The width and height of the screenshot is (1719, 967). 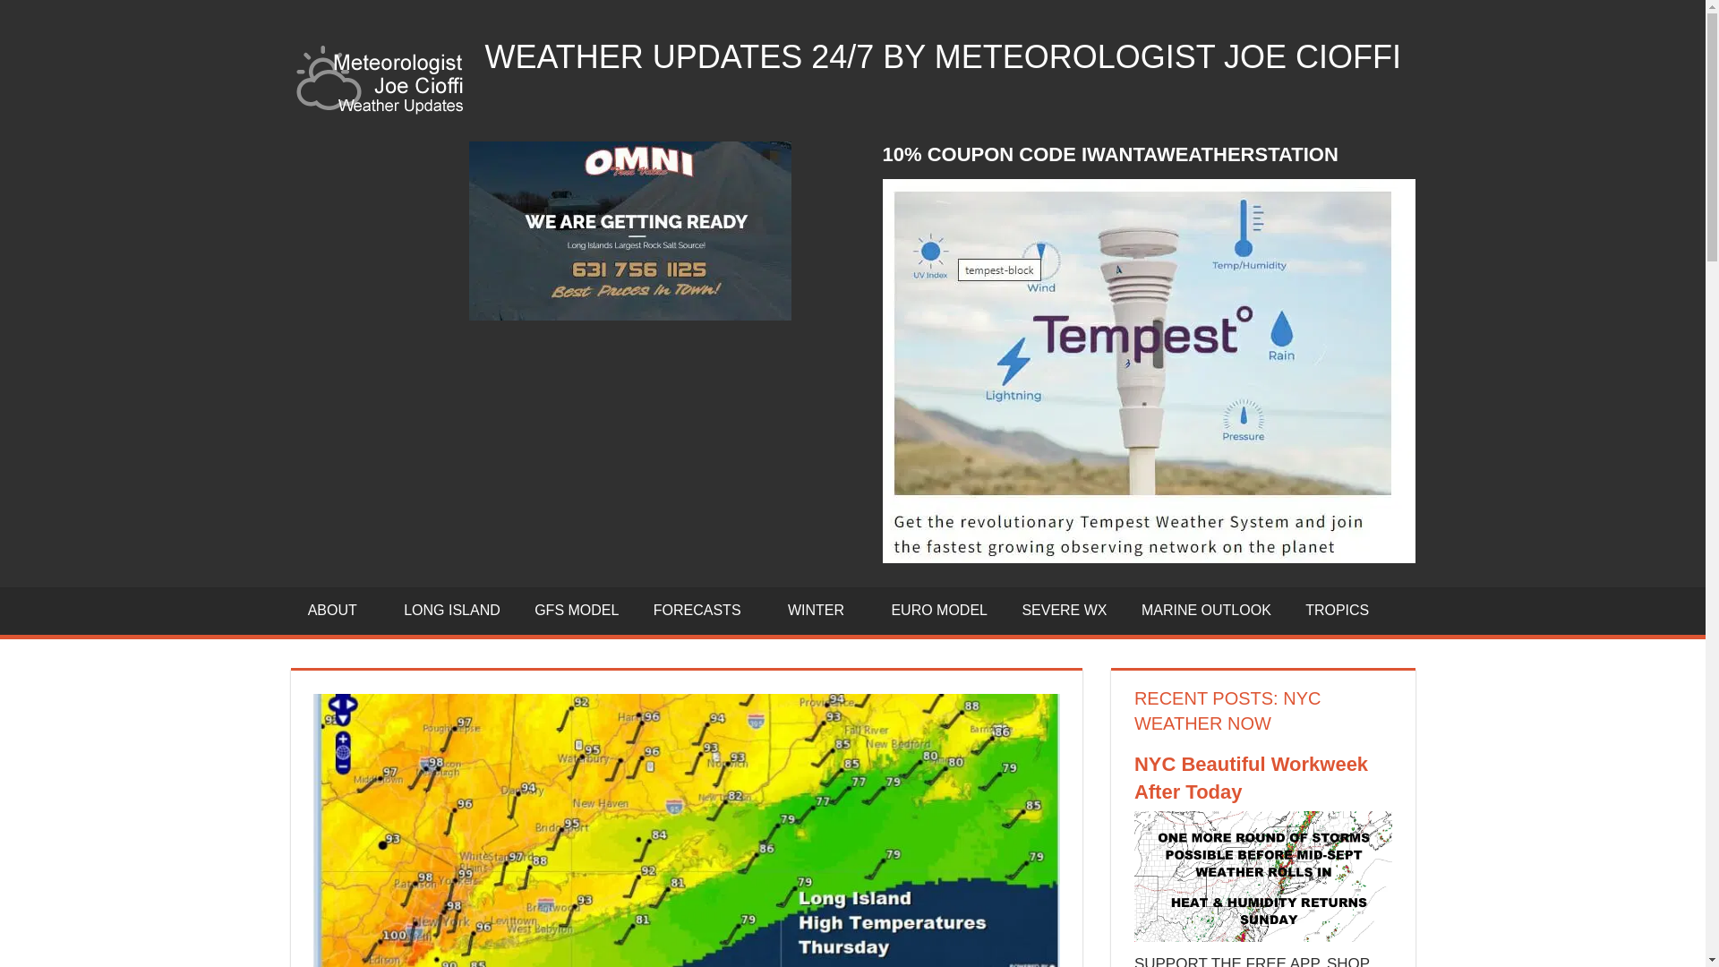 What do you see at coordinates (822, 611) in the screenshot?
I see `WINTER` at bounding box center [822, 611].